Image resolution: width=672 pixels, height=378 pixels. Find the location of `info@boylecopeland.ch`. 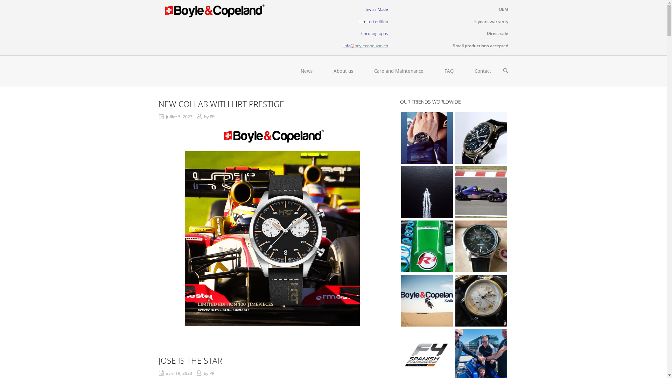

info@boylecopeland.ch is located at coordinates (366, 45).